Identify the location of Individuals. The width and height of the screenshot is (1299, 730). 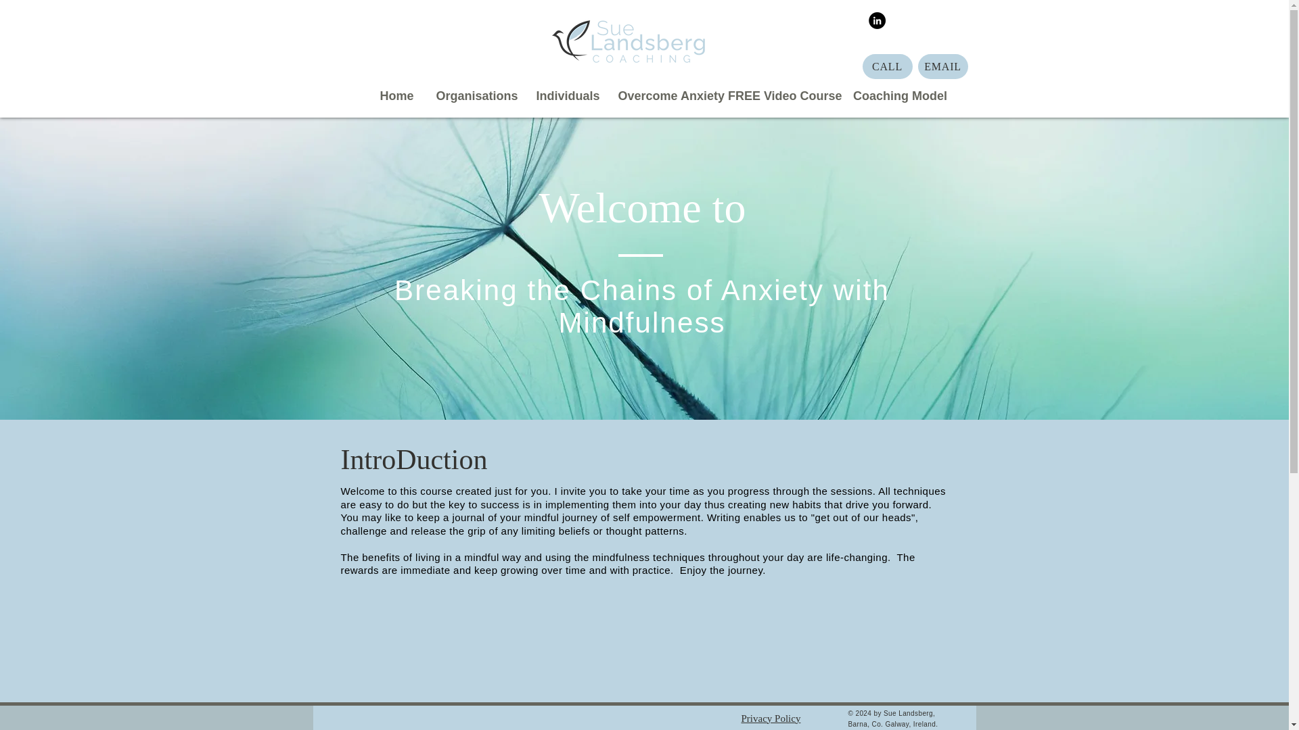
(567, 96).